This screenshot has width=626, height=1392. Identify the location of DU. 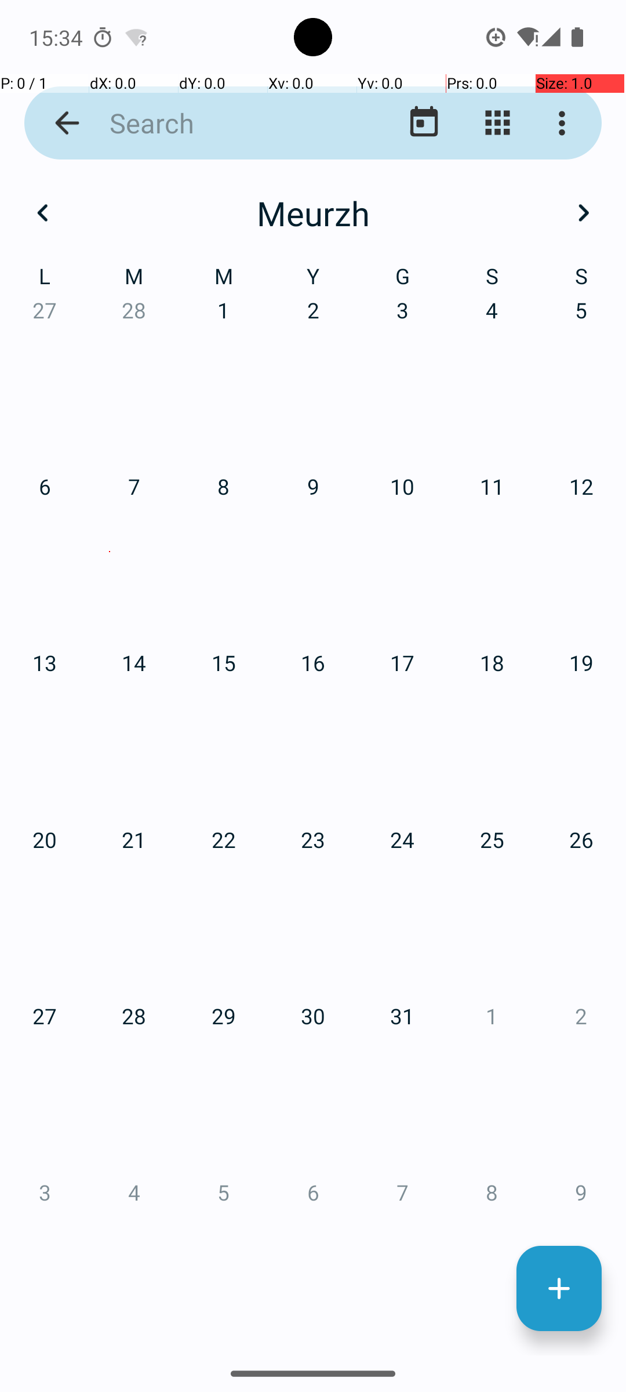
(313, 1088).